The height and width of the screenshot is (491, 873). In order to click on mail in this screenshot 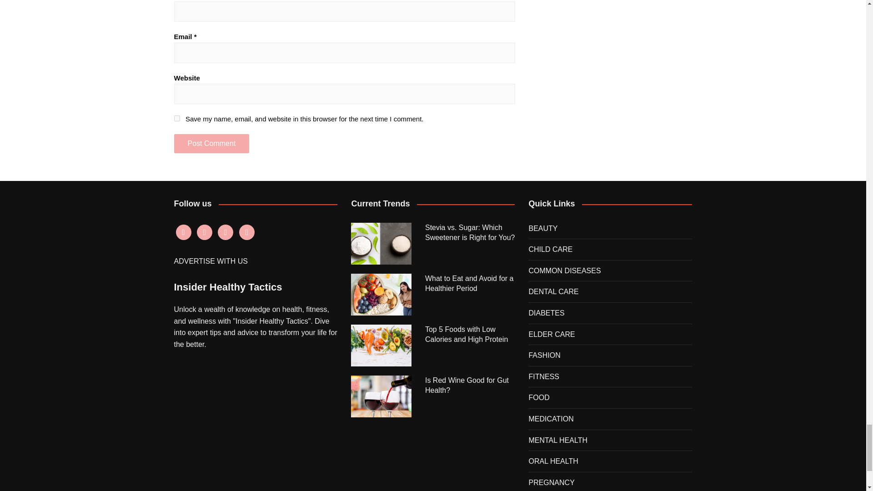, I will do `click(247, 232)`.